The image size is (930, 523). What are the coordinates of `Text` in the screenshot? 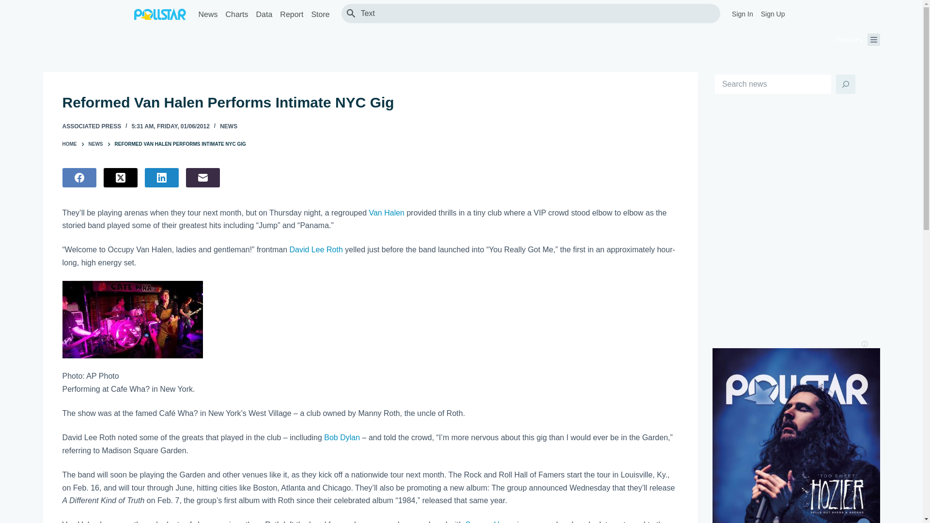 It's located at (536, 13).